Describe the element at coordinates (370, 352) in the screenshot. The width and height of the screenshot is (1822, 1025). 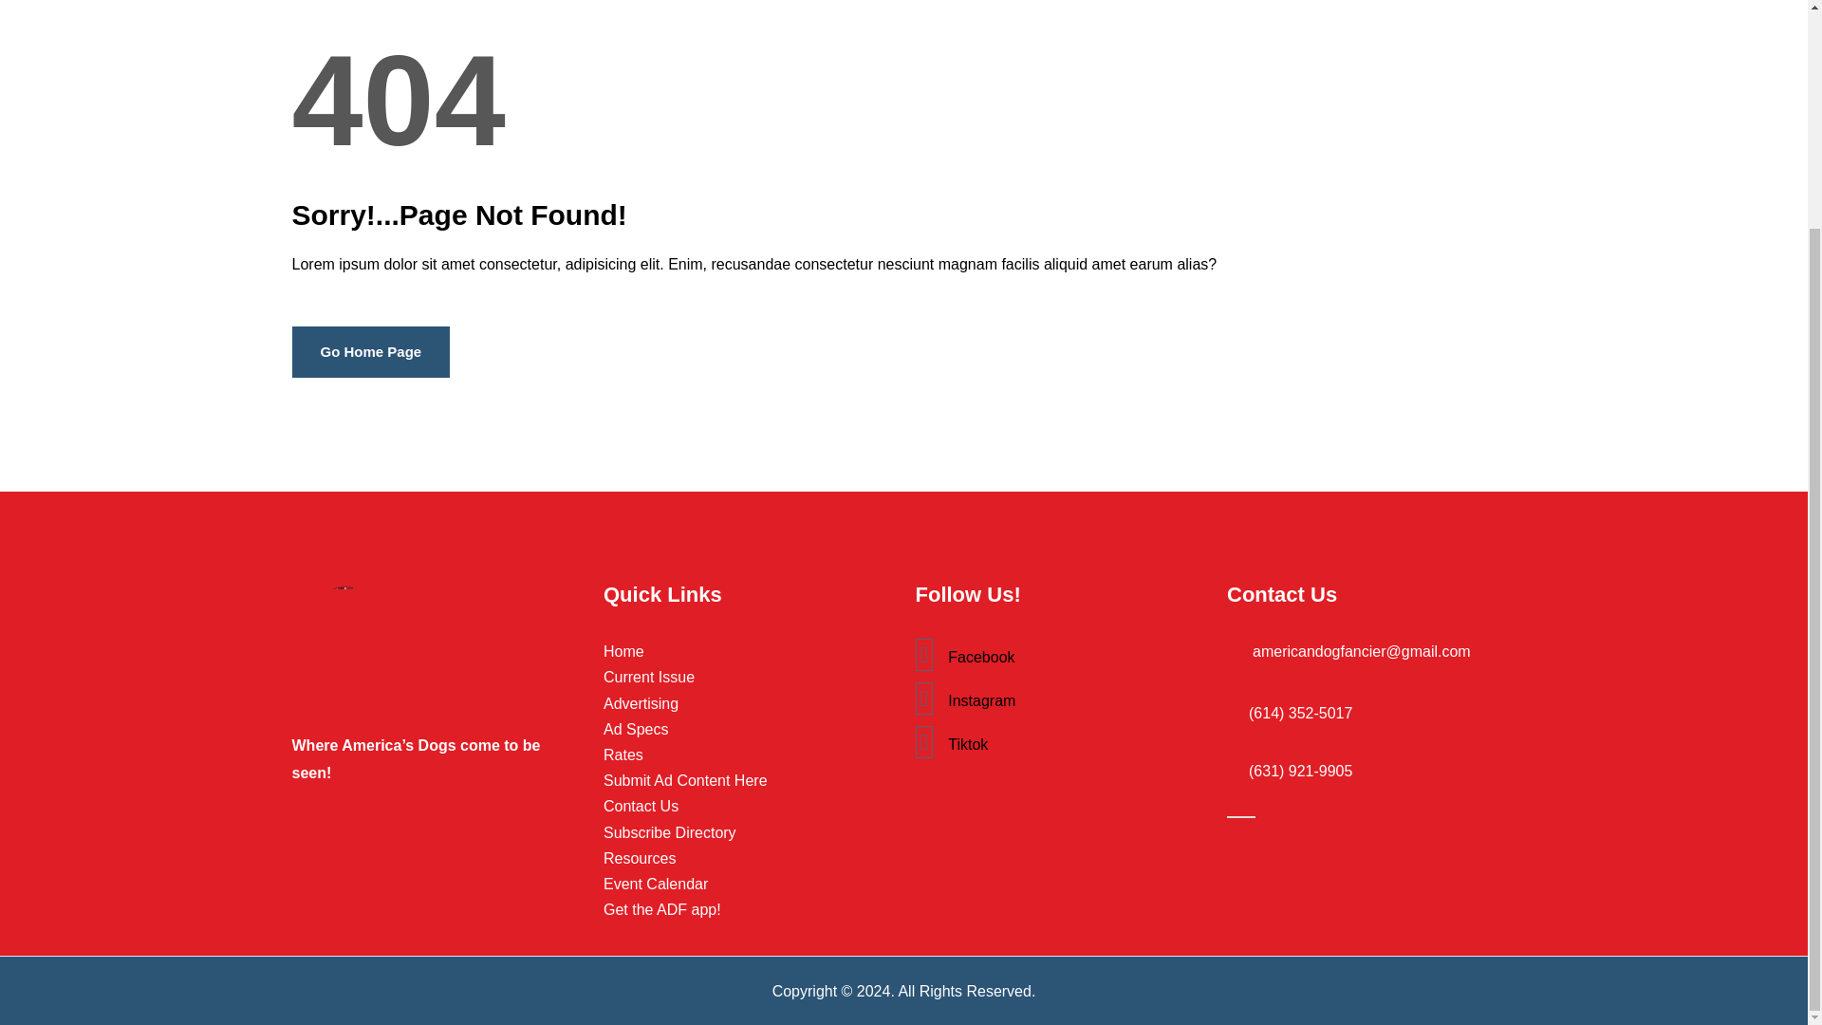
I see `Go Home Page` at that location.